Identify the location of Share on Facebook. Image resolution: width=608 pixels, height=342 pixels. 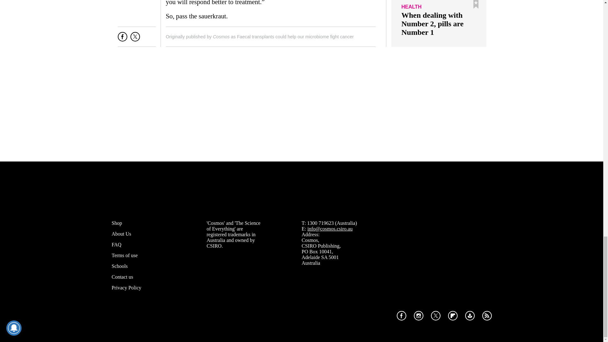
(122, 39).